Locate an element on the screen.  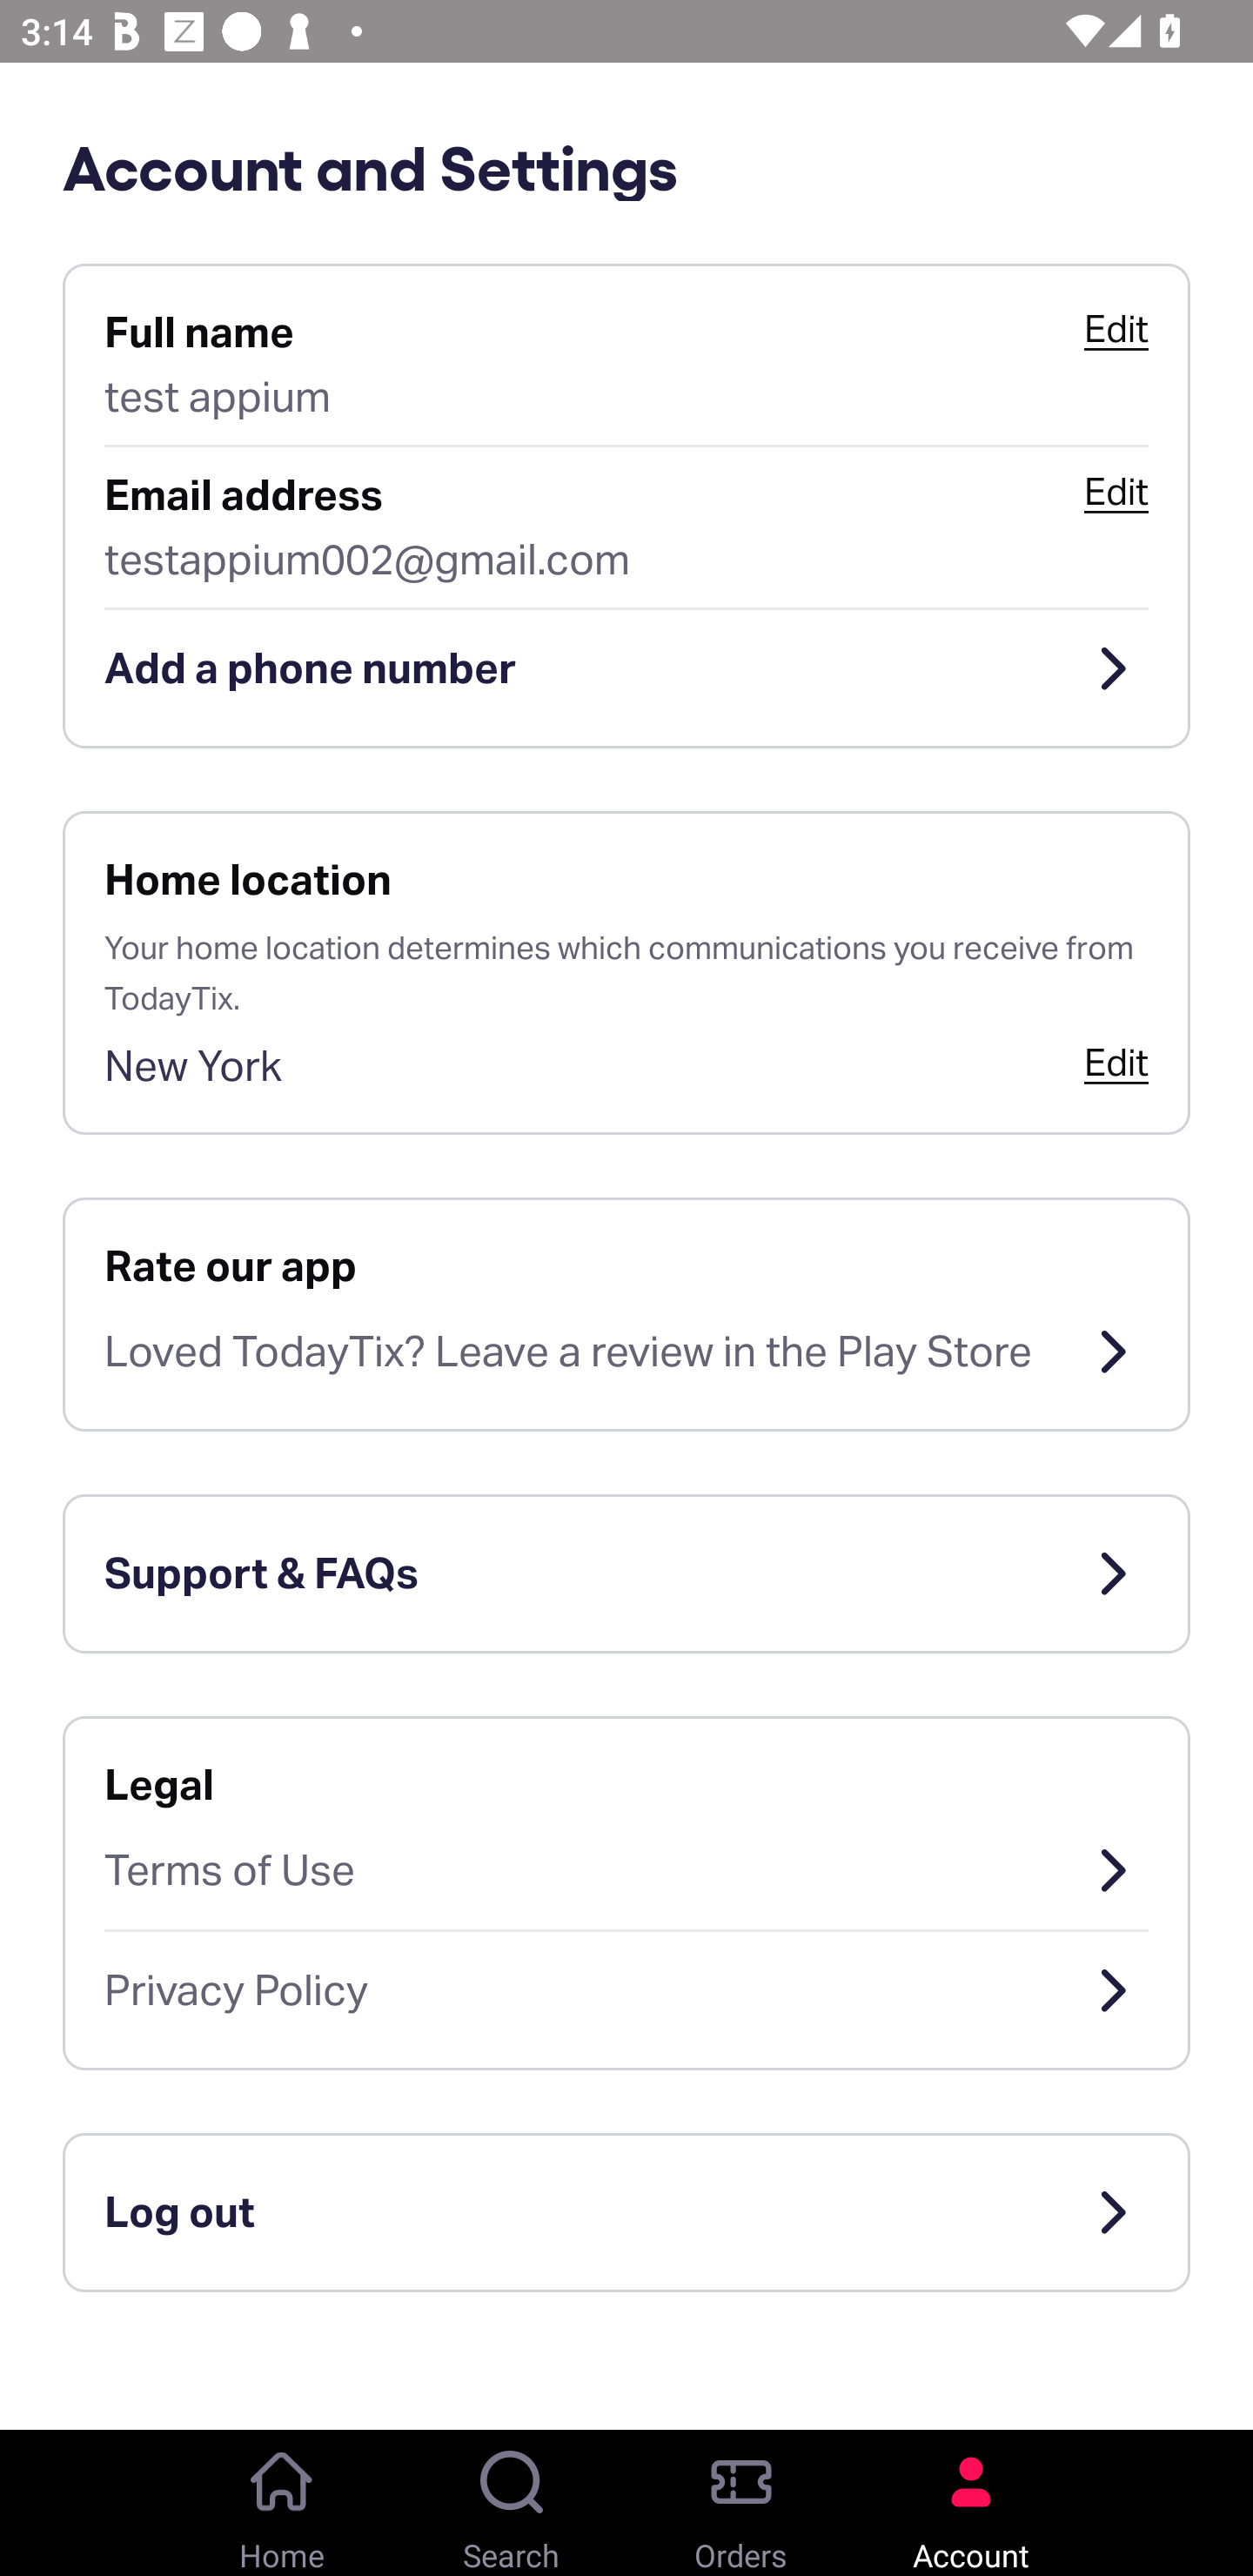
Privacy Policy is located at coordinates (626, 1991).